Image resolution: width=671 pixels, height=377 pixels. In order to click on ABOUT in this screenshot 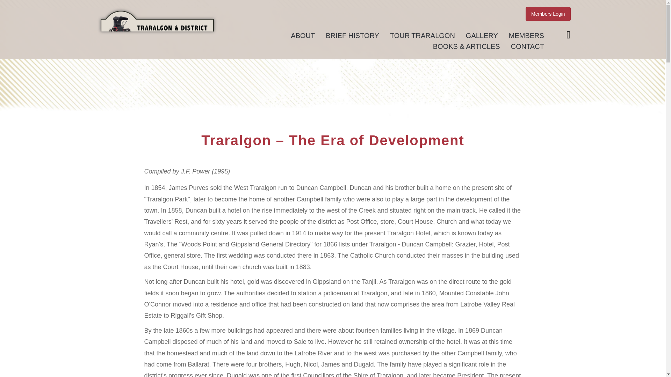, I will do `click(303, 35)`.